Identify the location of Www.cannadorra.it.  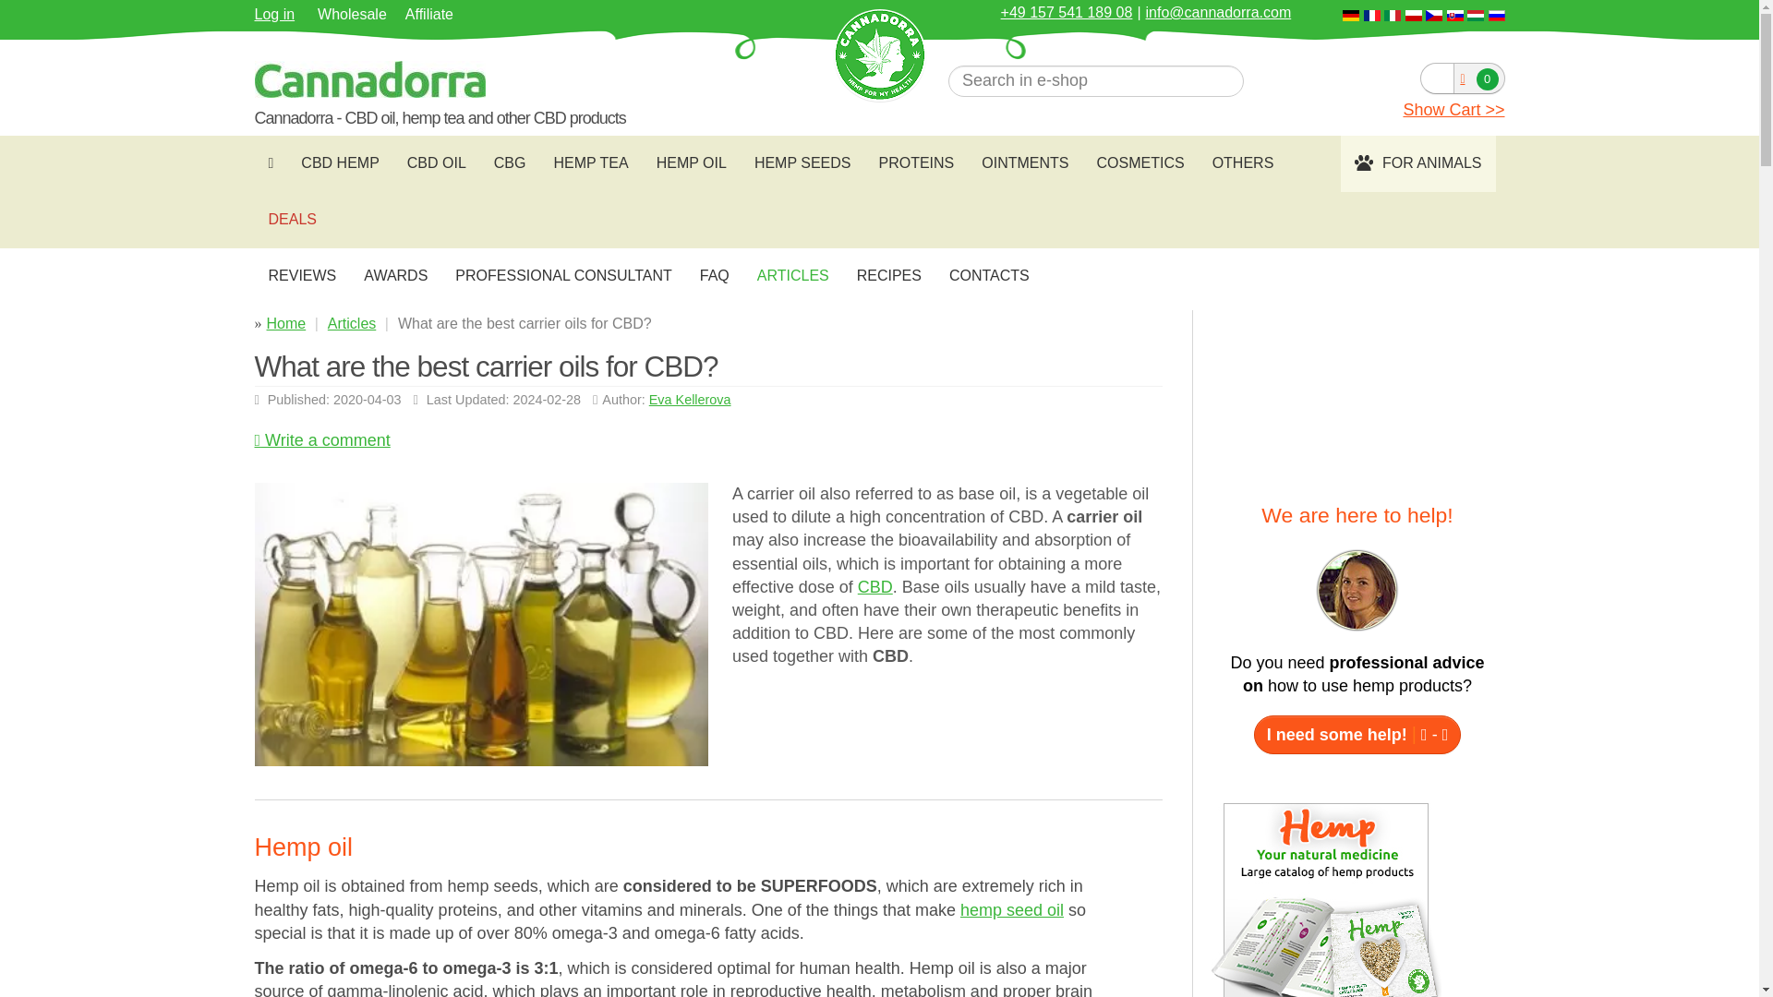
(1393, 13).